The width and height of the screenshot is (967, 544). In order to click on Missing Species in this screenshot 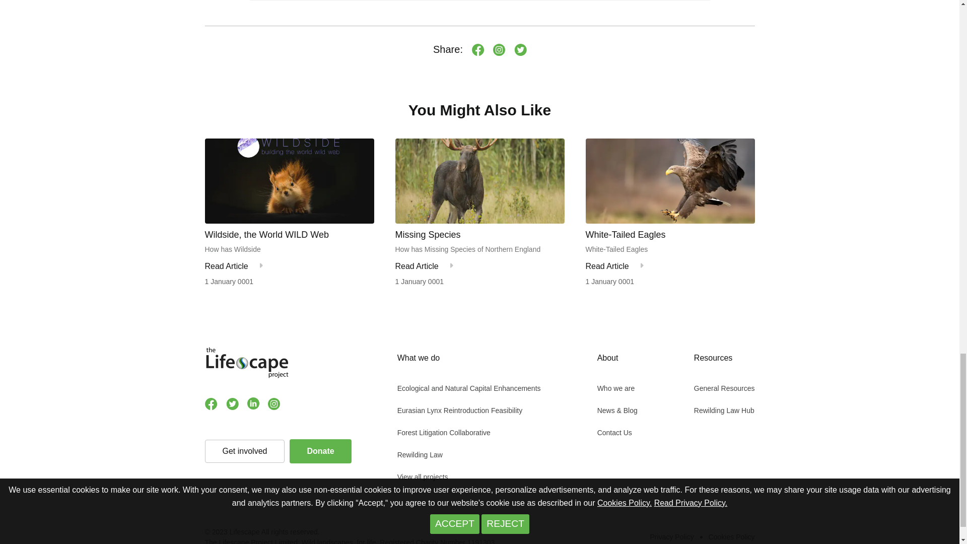, I will do `click(479, 235)`.